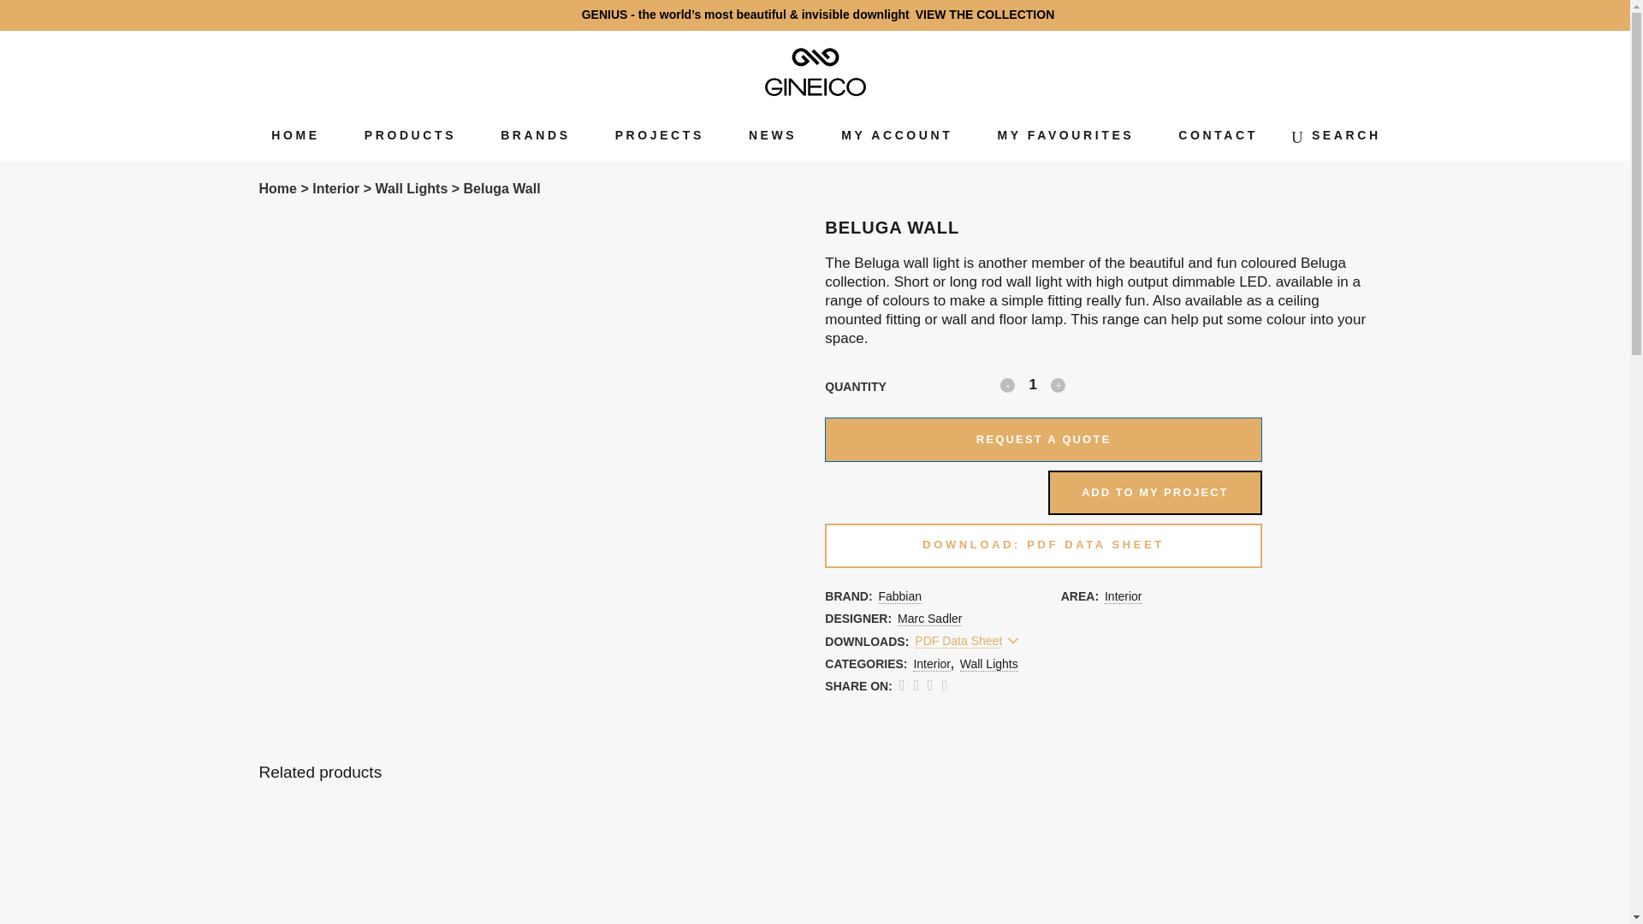 This screenshot has width=1643, height=924. Describe the element at coordinates (1008, 385) in the screenshot. I see `-` at that location.